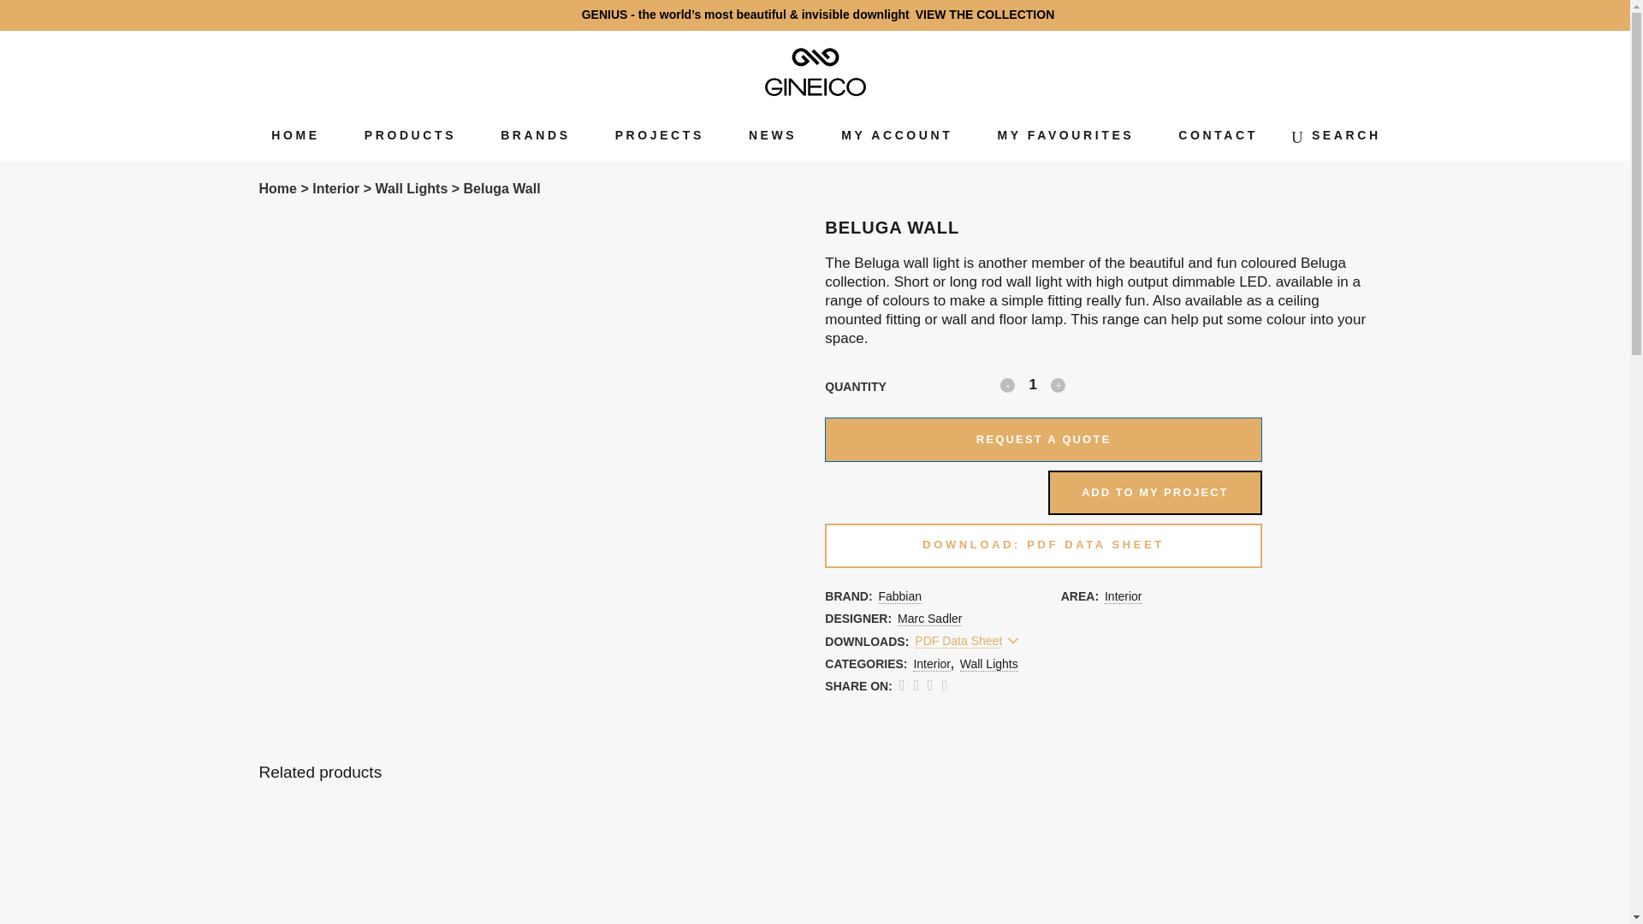 This screenshot has width=1643, height=924. Describe the element at coordinates (1008, 385) in the screenshot. I see `-` at that location.